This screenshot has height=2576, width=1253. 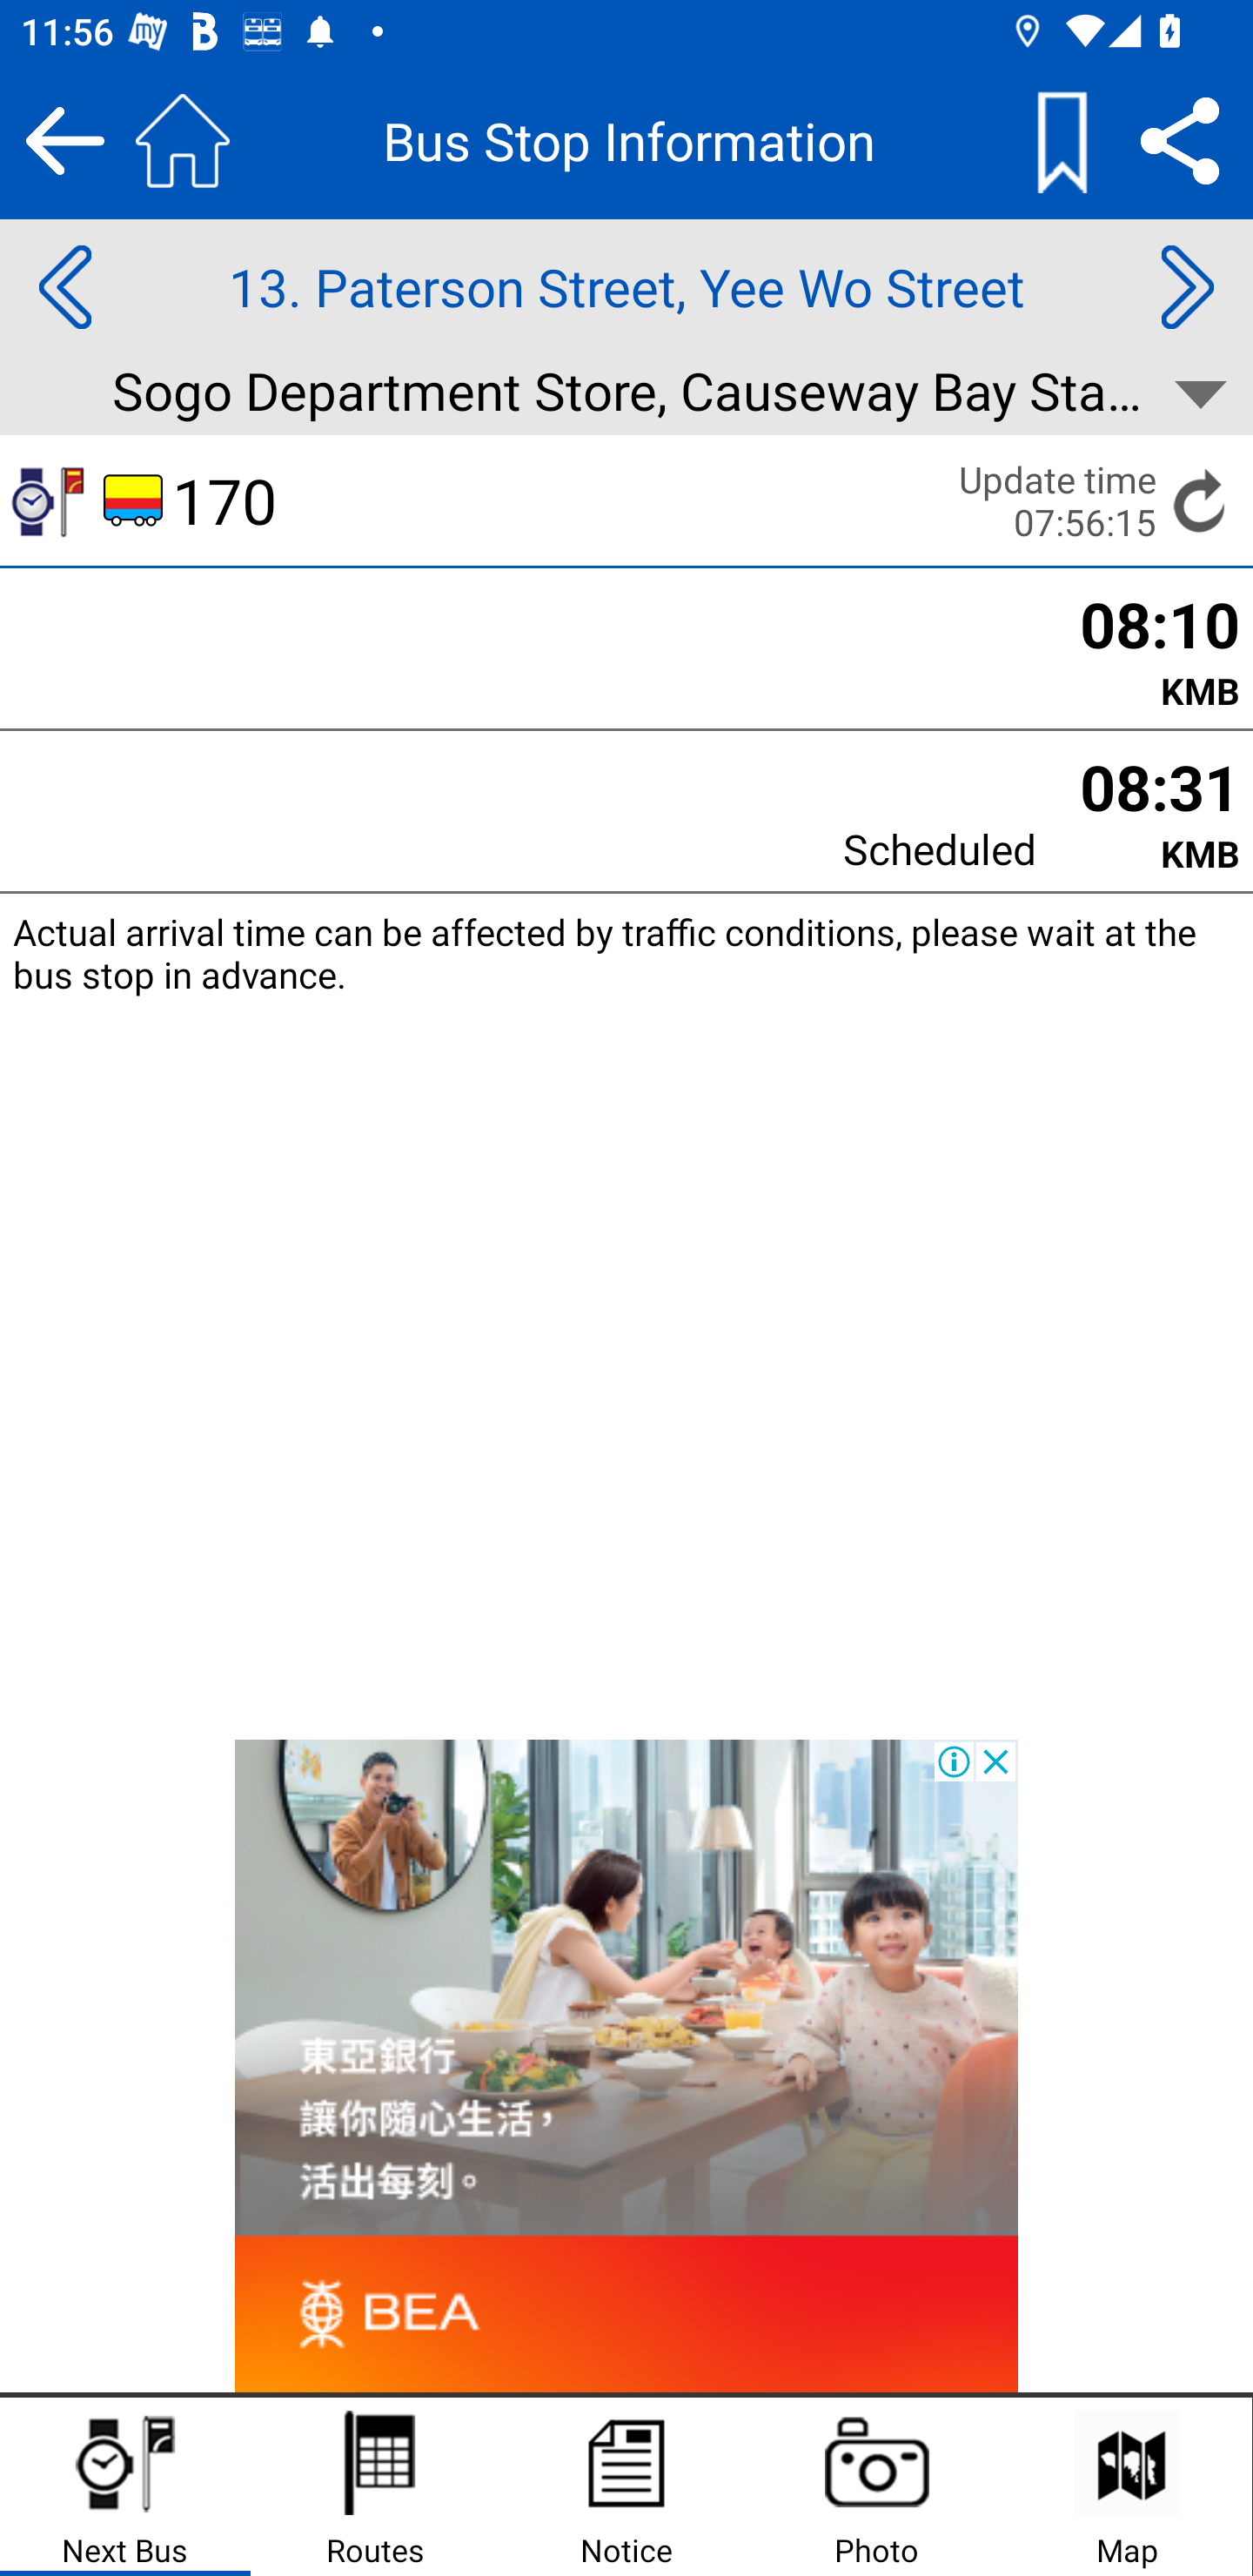 I want to click on Advertisement, so click(x=626, y=2066).